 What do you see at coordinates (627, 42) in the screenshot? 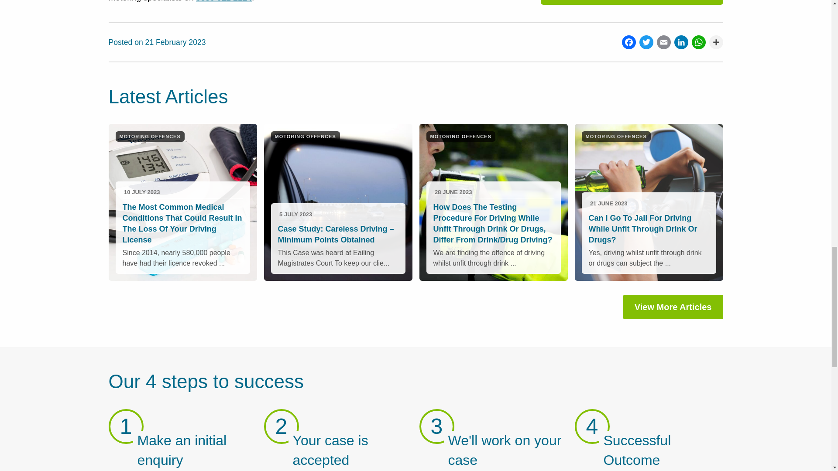
I see `Facebook` at bounding box center [627, 42].